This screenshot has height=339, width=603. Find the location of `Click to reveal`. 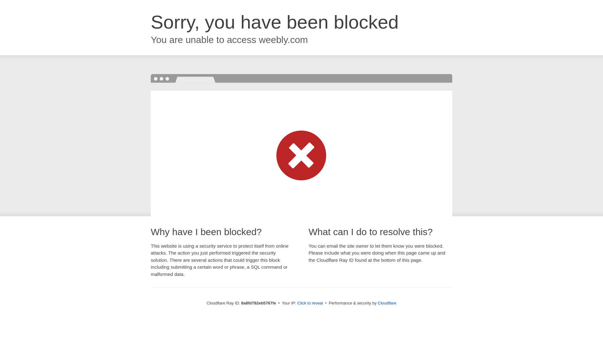

Click to reveal is located at coordinates (310, 303).